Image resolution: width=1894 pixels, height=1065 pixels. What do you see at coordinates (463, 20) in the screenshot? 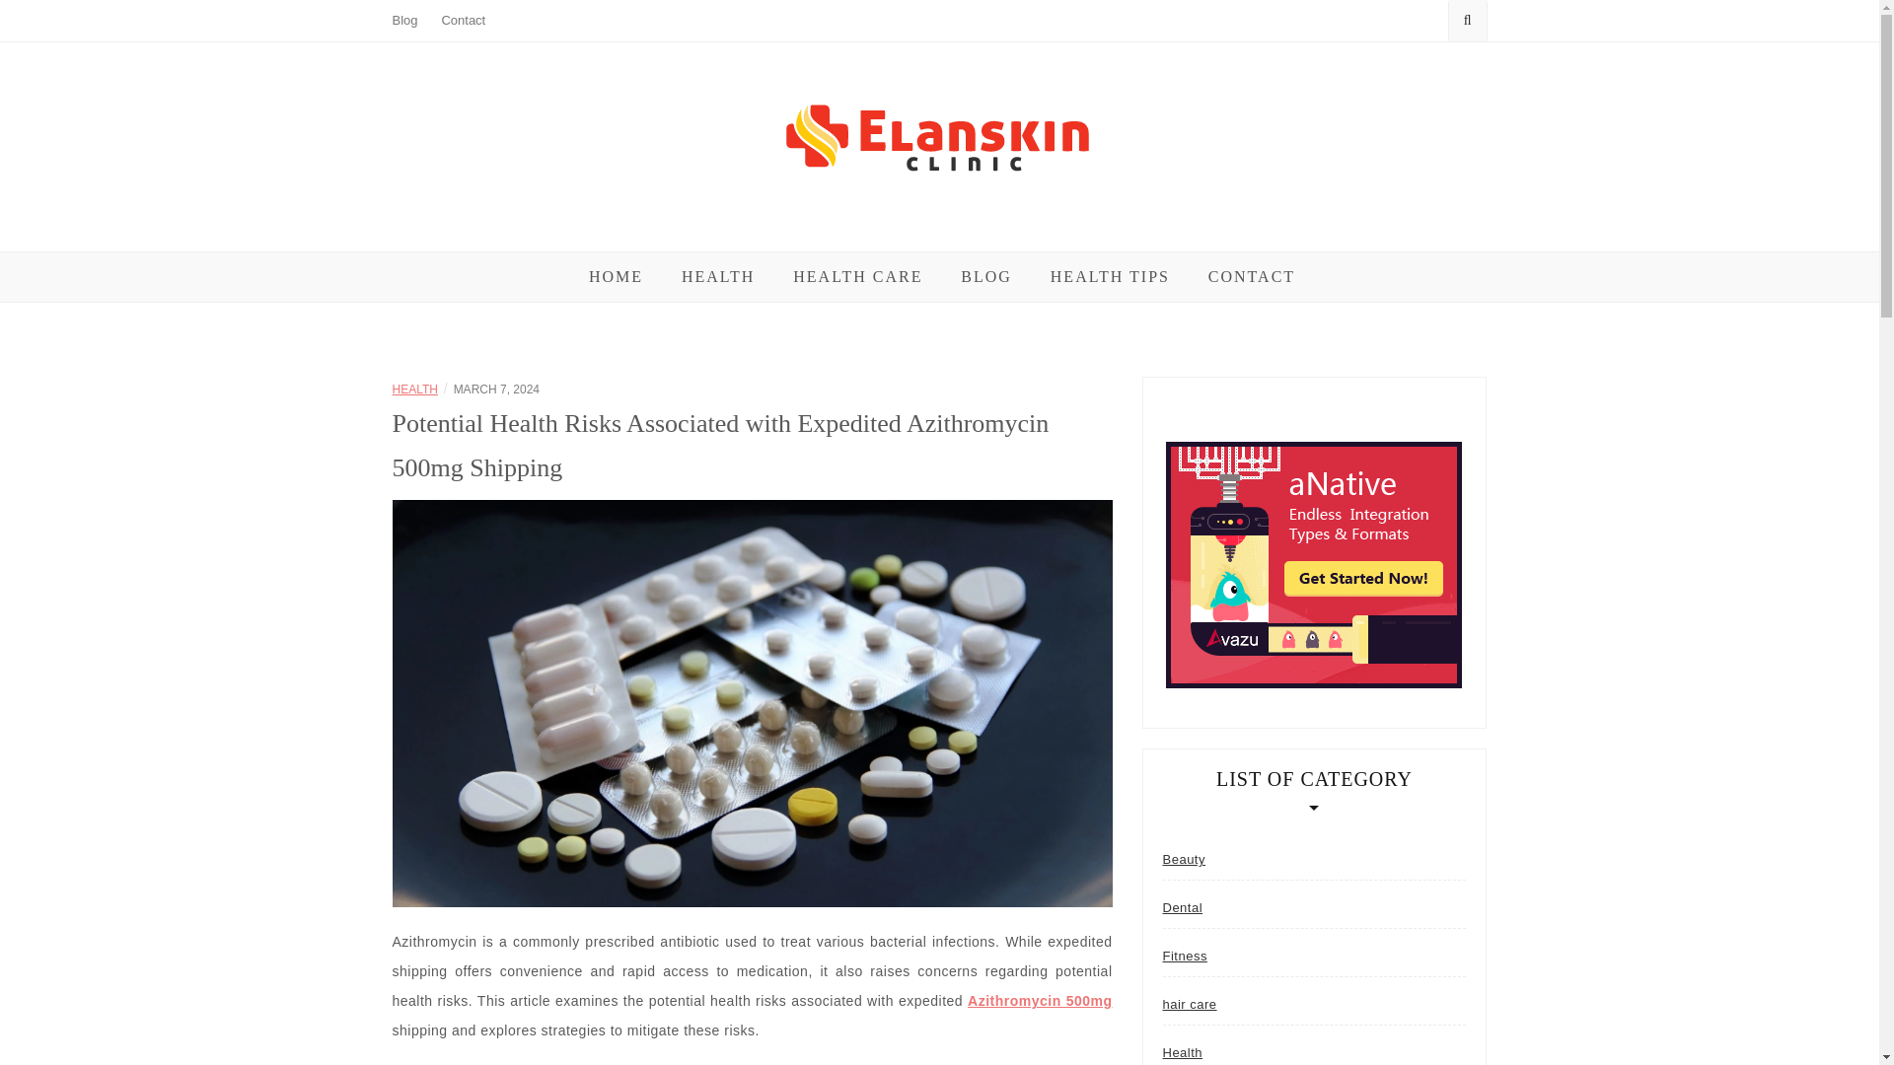
I see `Contact` at bounding box center [463, 20].